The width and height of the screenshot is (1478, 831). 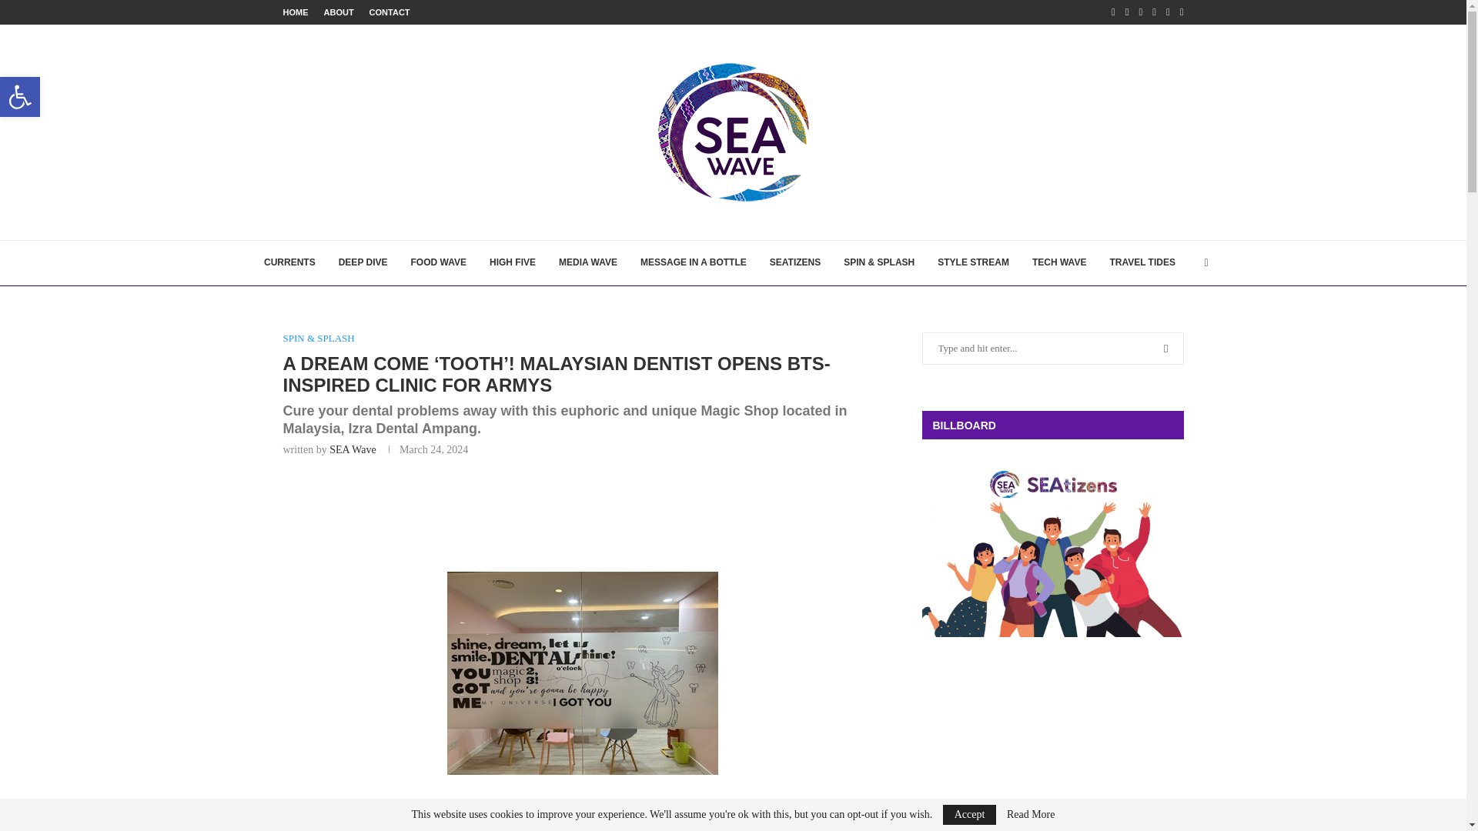 What do you see at coordinates (693, 263) in the screenshot?
I see `Reflections` at bounding box center [693, 263].